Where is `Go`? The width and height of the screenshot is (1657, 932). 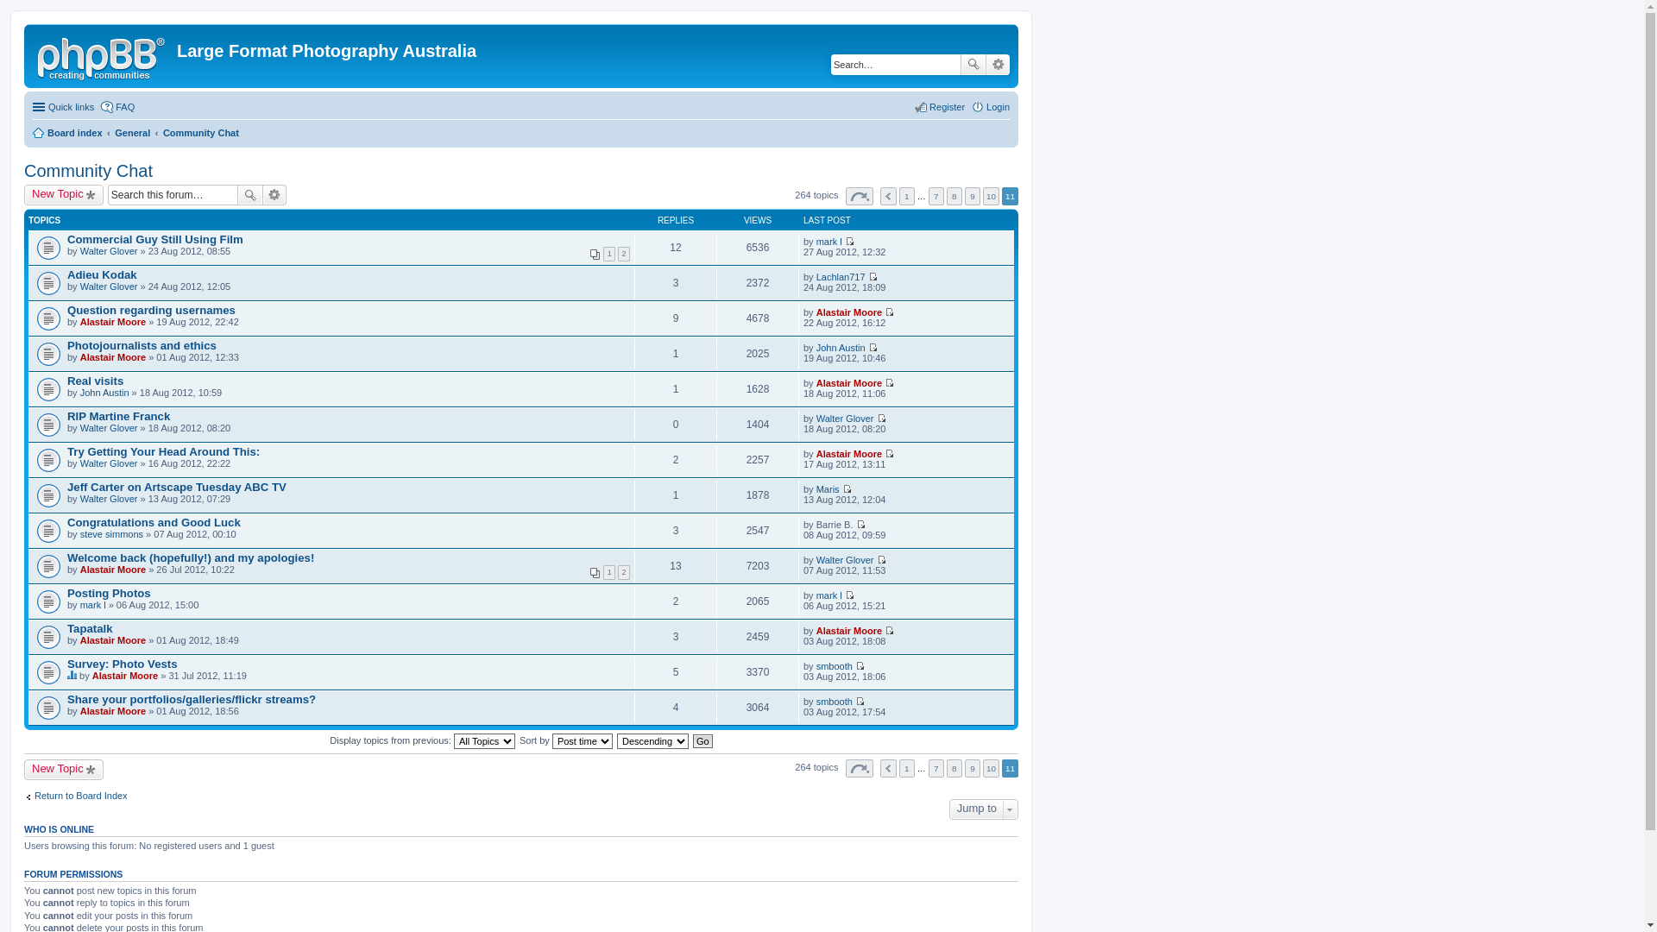 Go is located at coordinates (702, 741).